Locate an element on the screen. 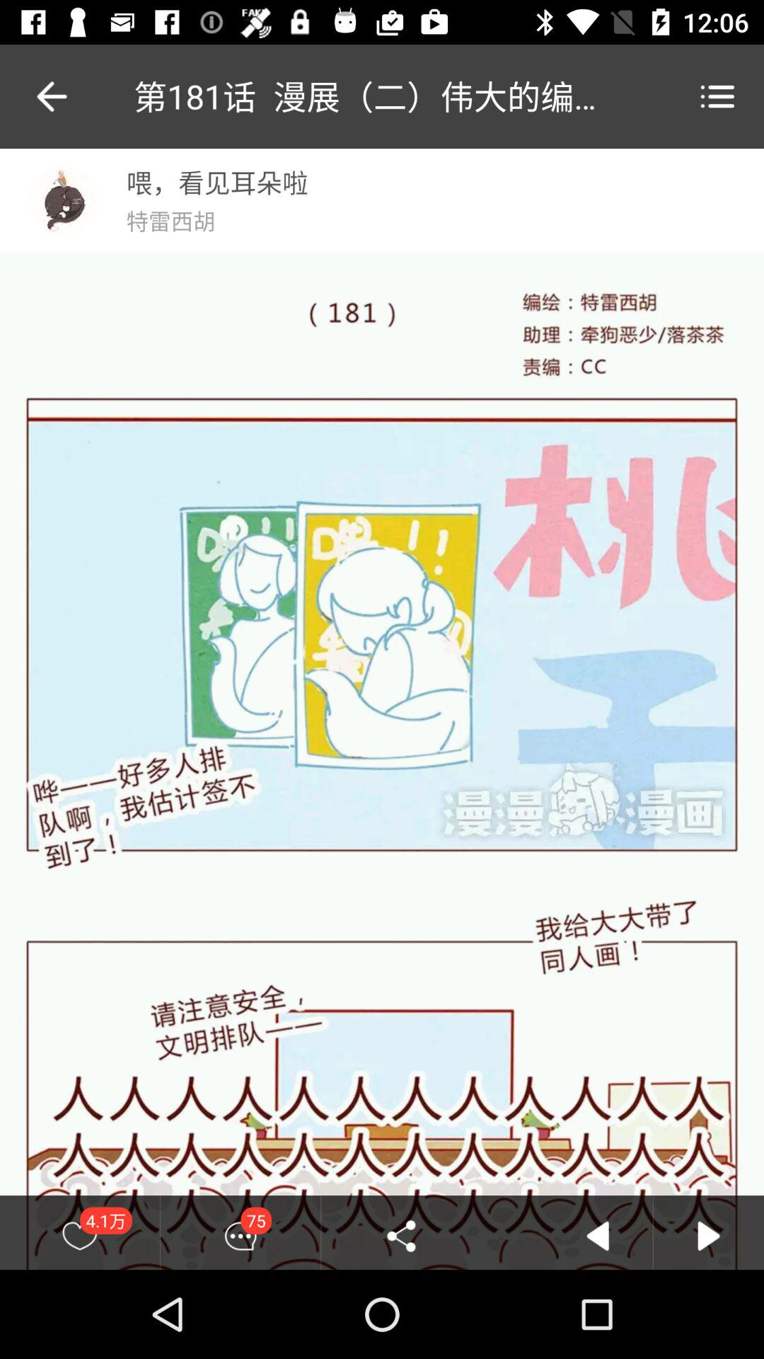 The width and height of the screenshot is (764, 1359). click on the share icon is located at coordinates (401, 1236).